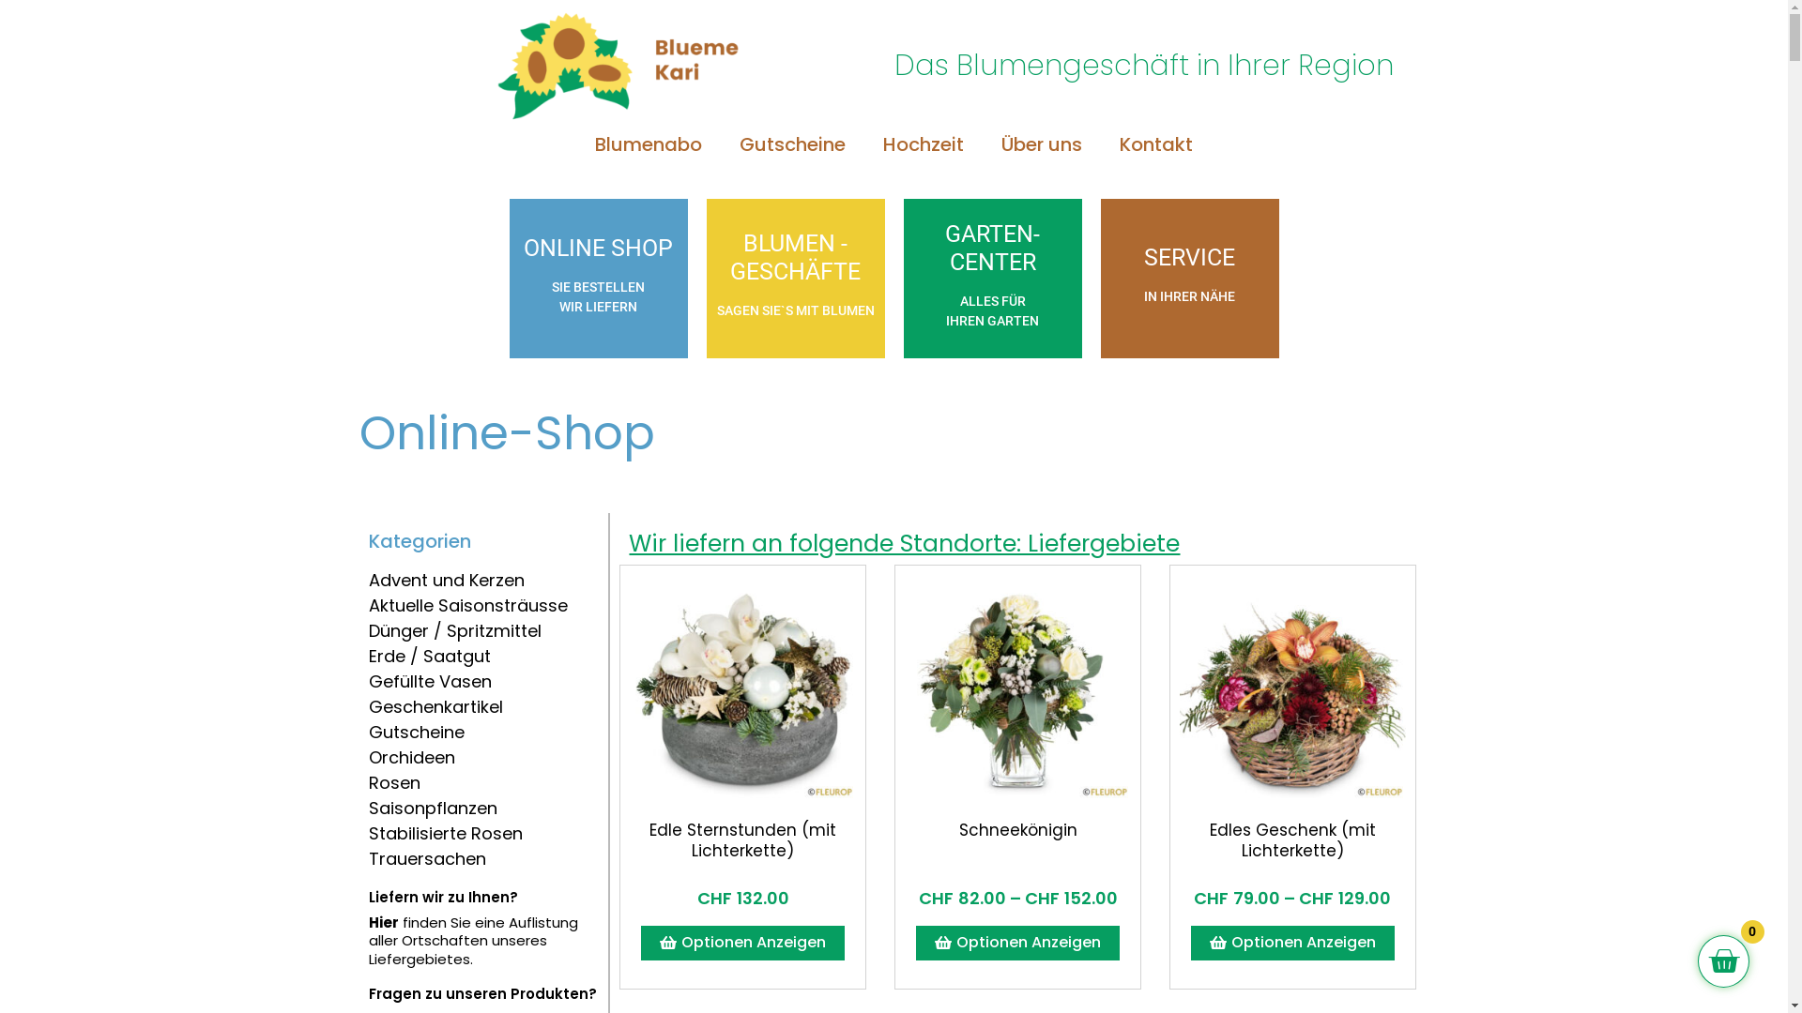 The height and width of the screenshot is (1013, 1802). Describe the element at coordinates (1293, 840) in the screenshot. I see `Edles Geschenk (mit Lichterkette)` at that location.